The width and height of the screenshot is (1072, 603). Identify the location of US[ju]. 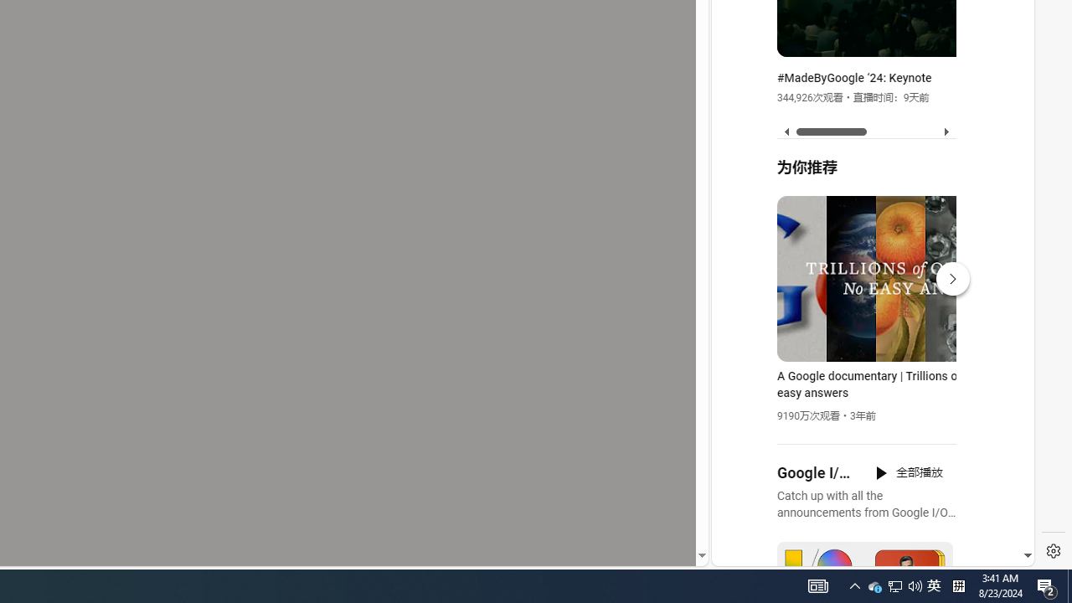
(769, 553).